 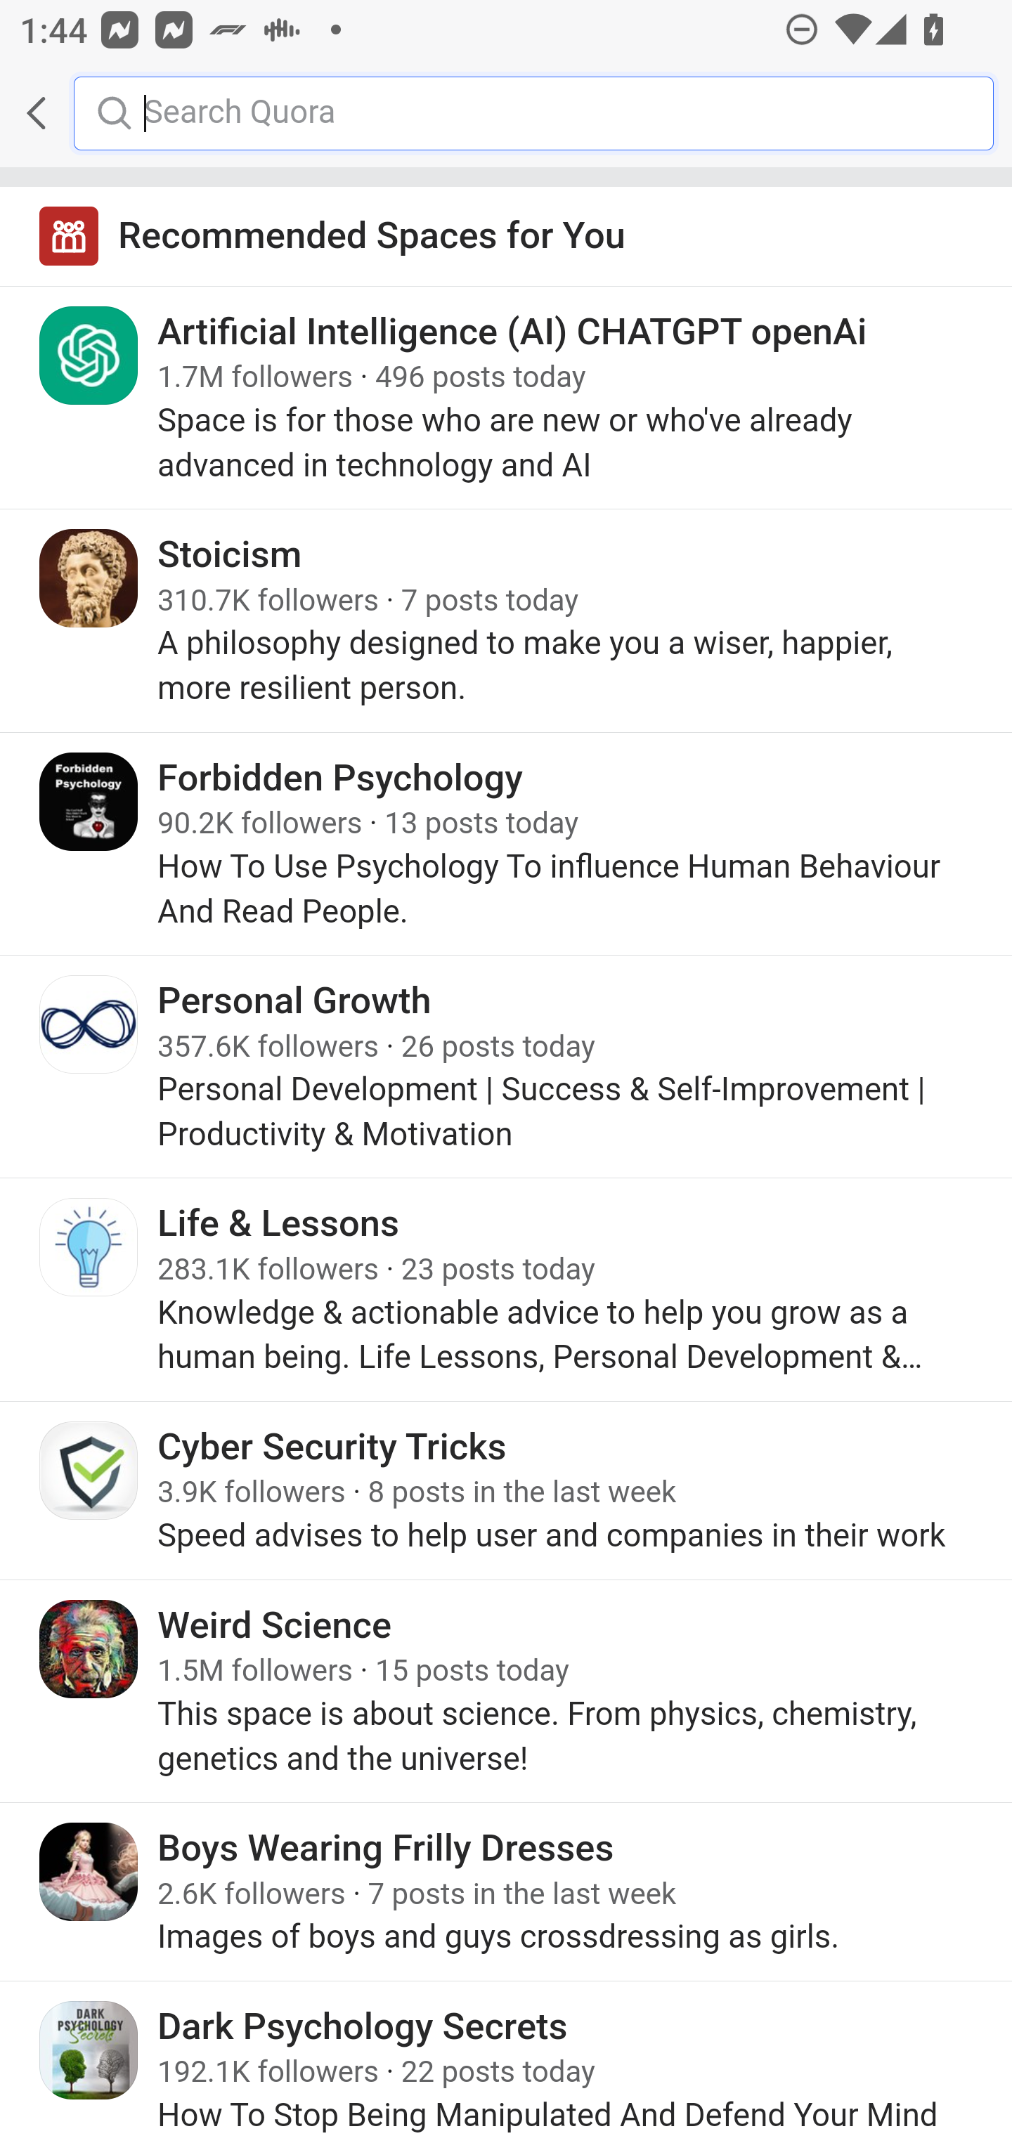 I want to click on Me, so click(x=89, y=113).